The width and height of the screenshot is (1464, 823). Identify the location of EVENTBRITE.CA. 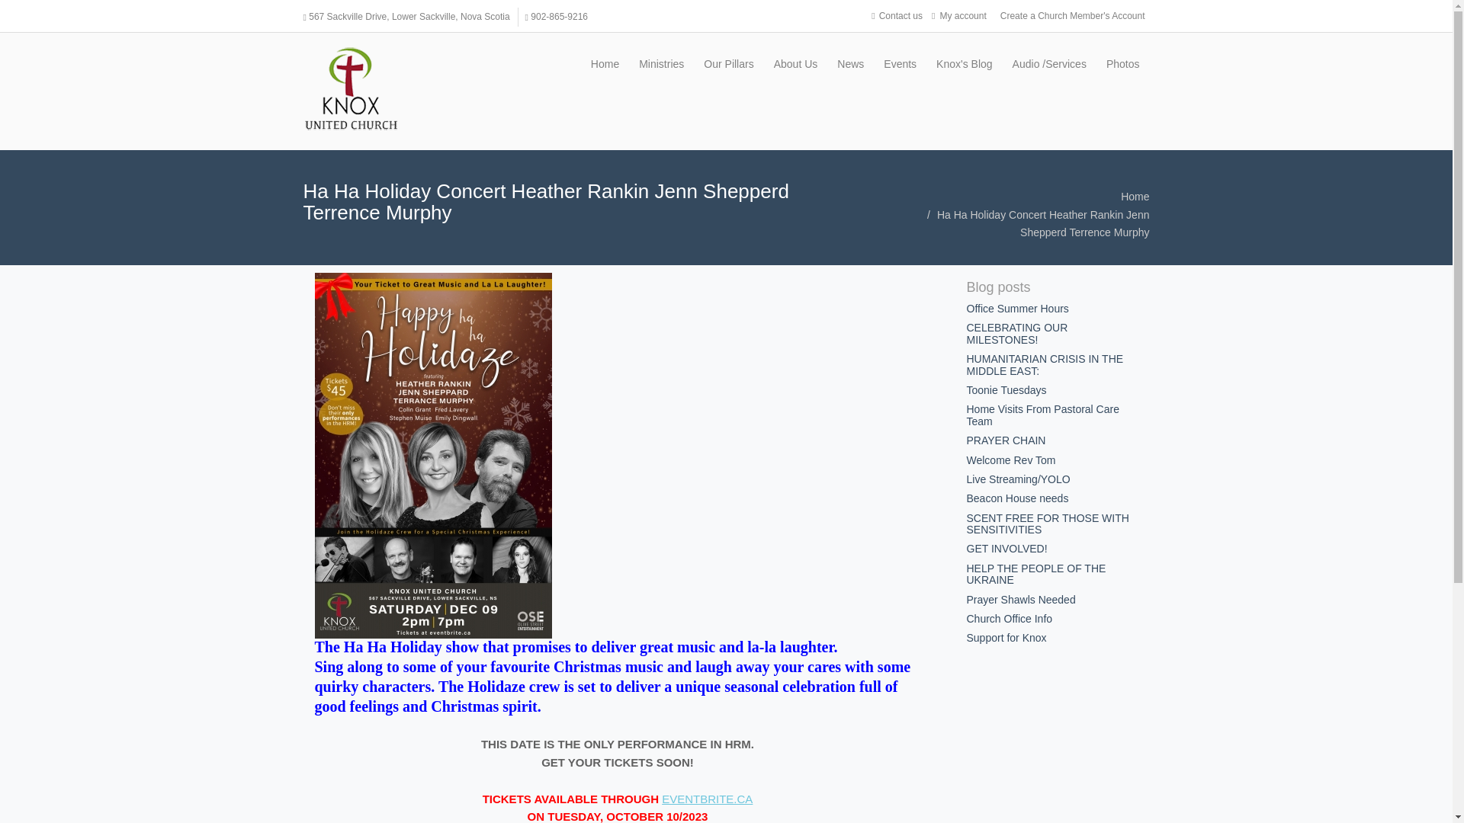
(706, 799).